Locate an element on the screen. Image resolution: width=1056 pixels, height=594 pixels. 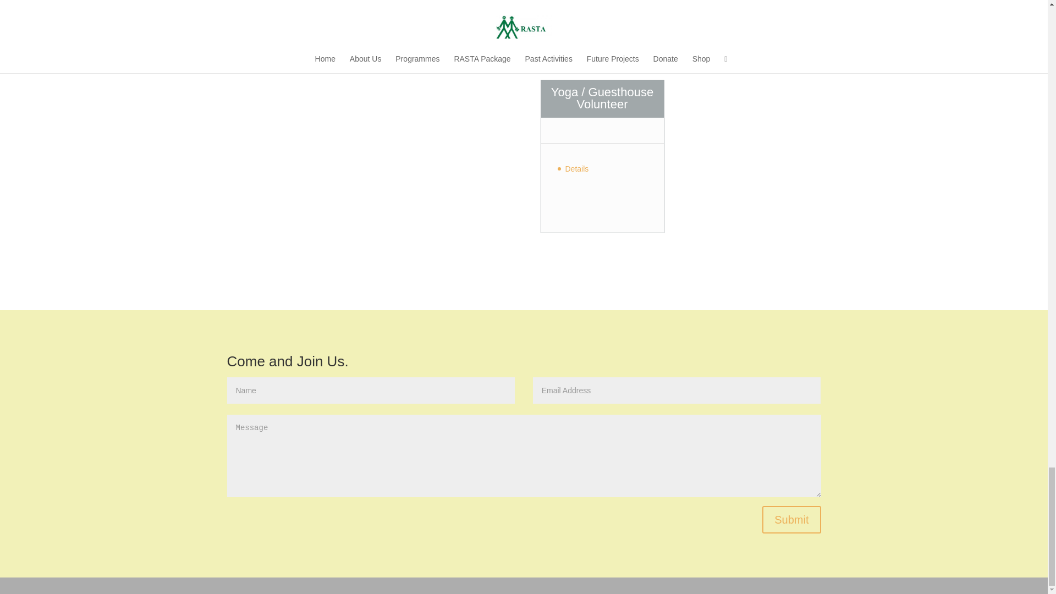
Submit is located at coordinates (791, 519).